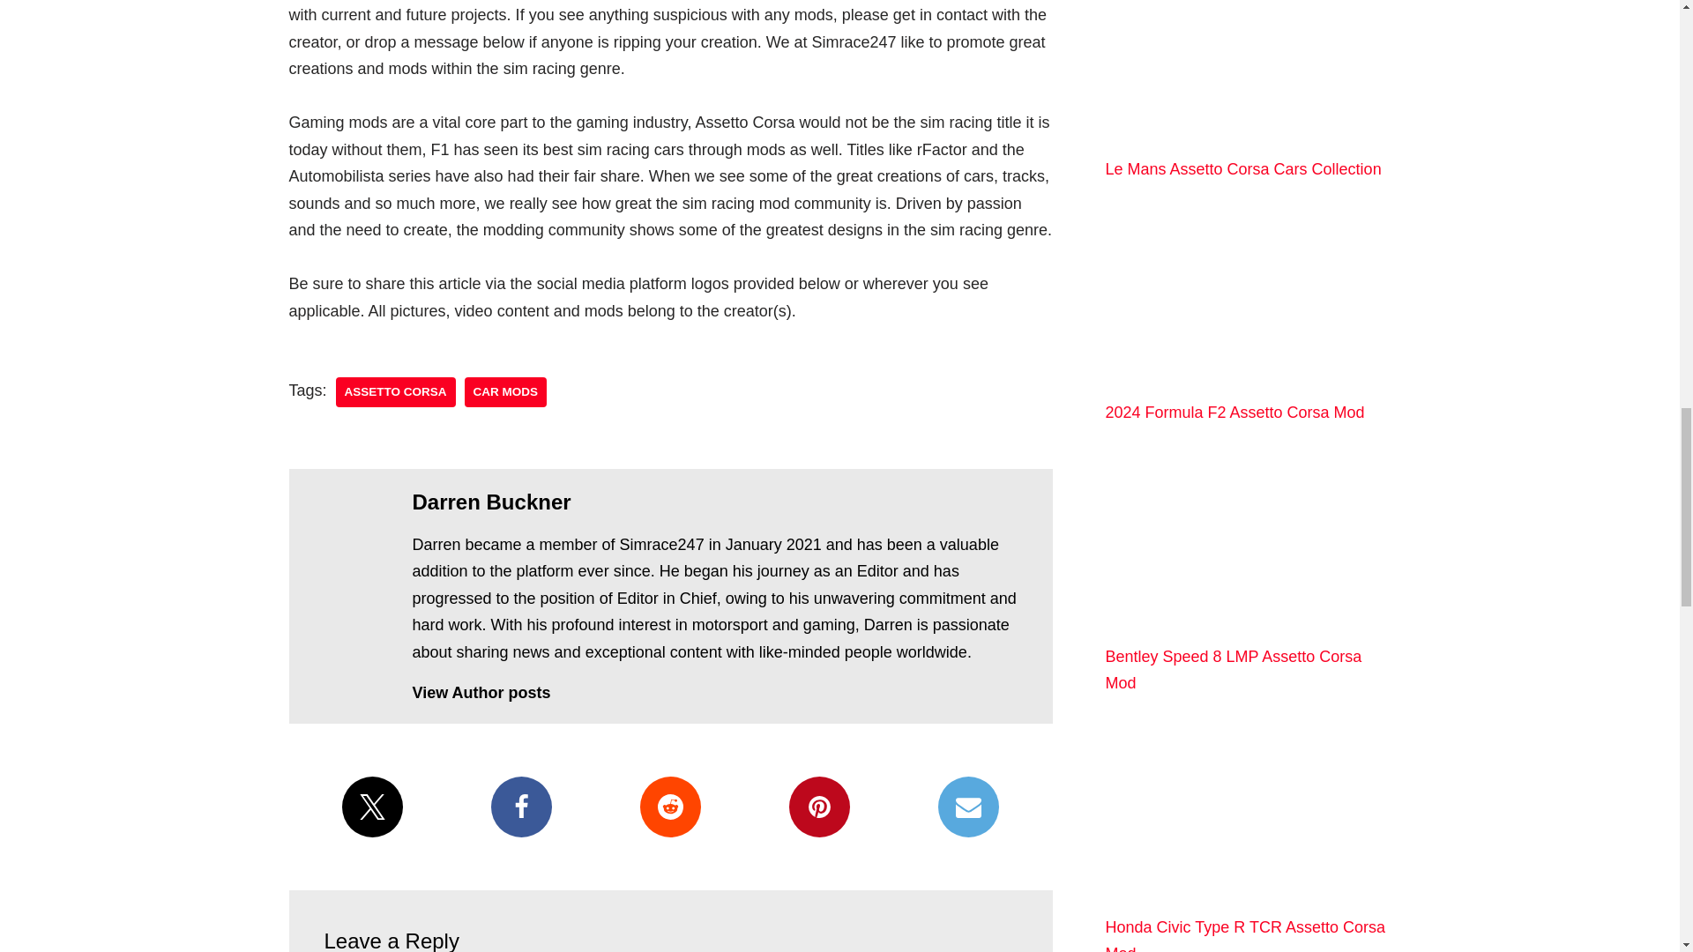 This screenshot has height=952, width=1693. Describe the element at coordinates (968, 807) in the screenshot. I see `Email` at that location.